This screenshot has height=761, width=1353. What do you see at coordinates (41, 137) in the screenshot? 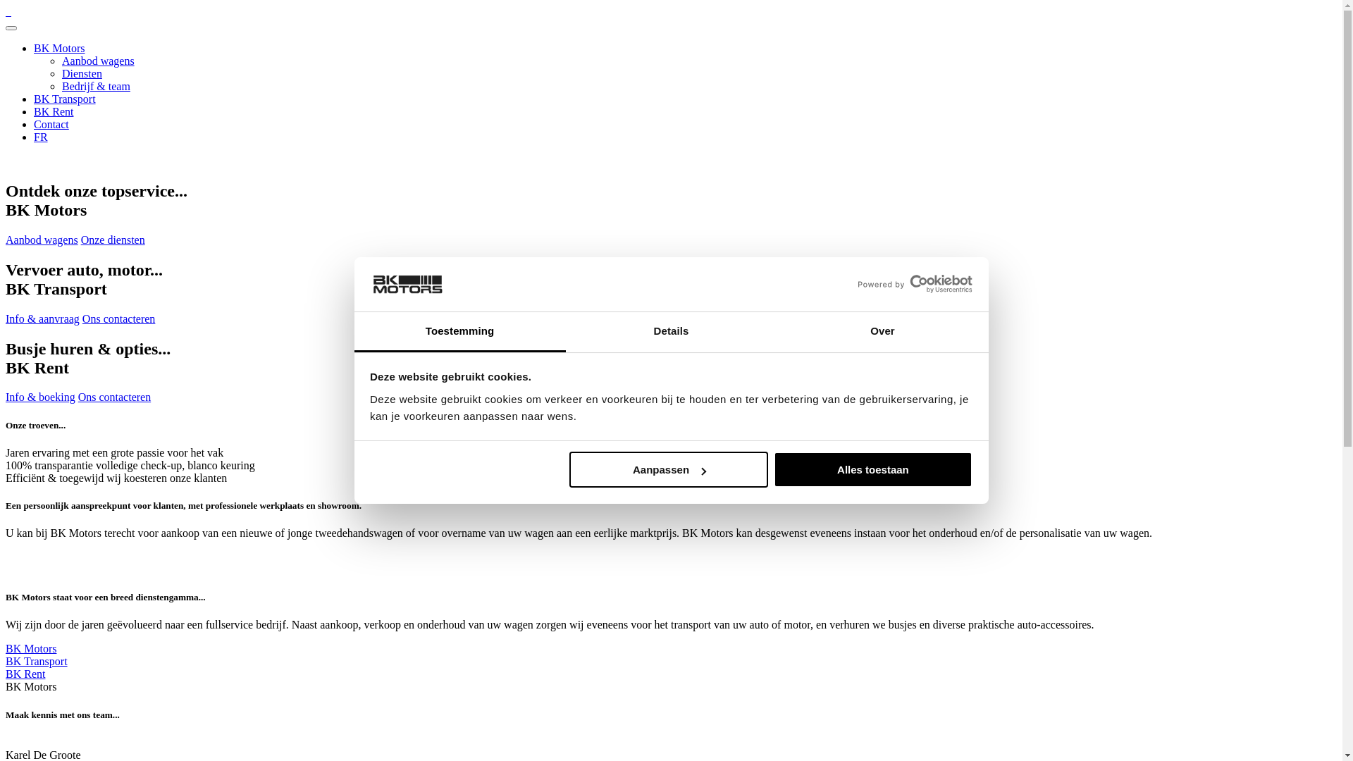
I see `FR` at bounding box center [41, 137].